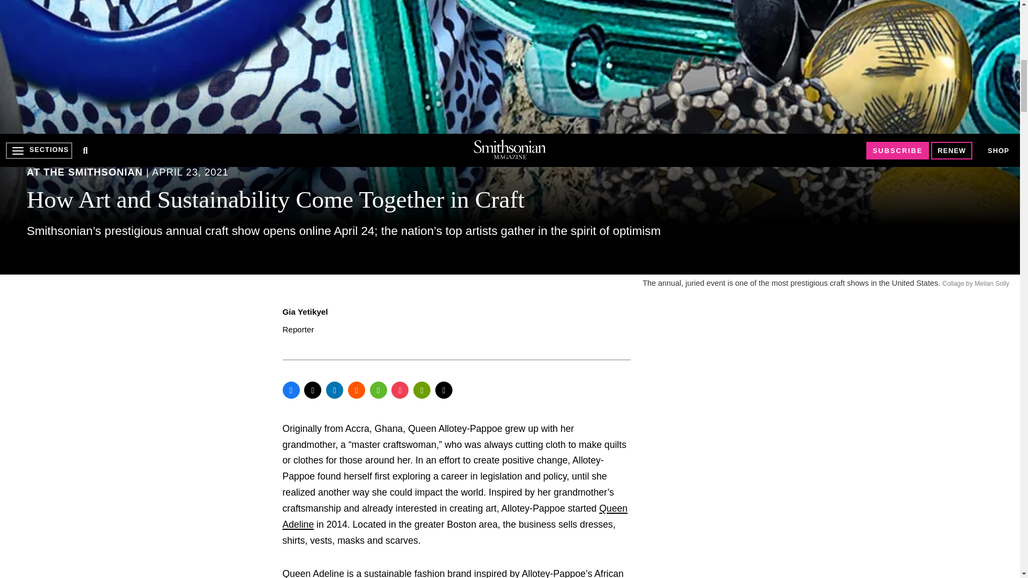 The height and width of the screenshot is (578, 1028). I want to click on Facebook, so click(291, 390).